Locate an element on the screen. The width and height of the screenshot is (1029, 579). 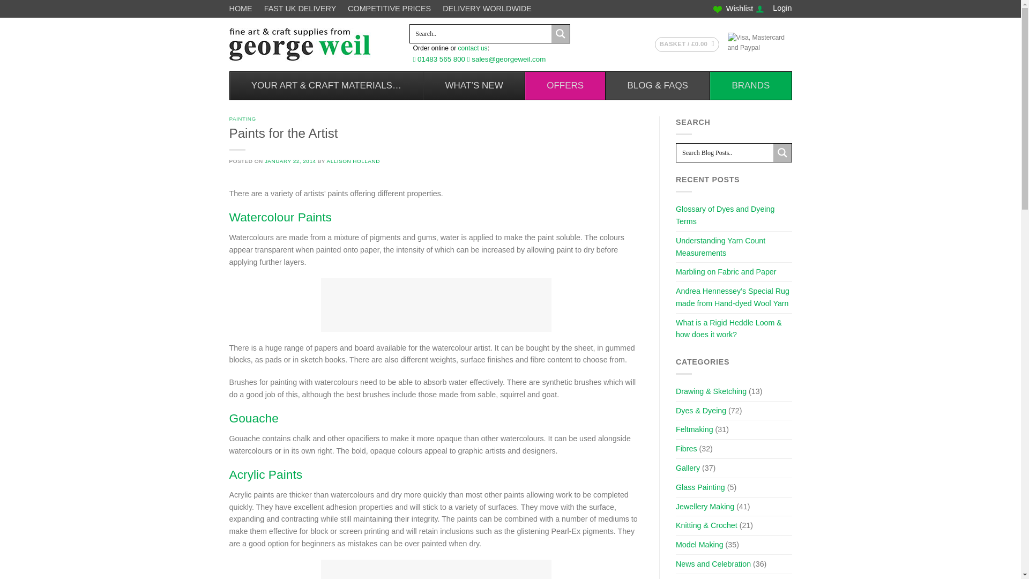
contact us is located at coordinates (473, 48).